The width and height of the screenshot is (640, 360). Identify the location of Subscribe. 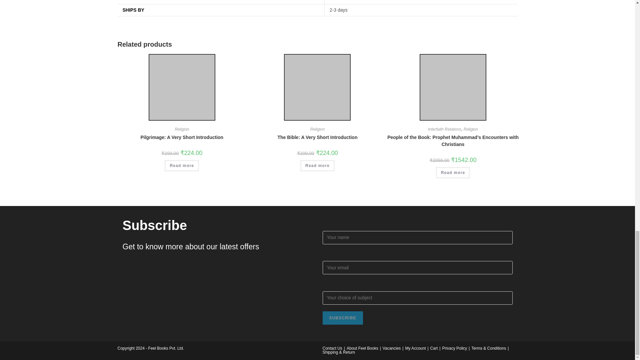
(343, 318).